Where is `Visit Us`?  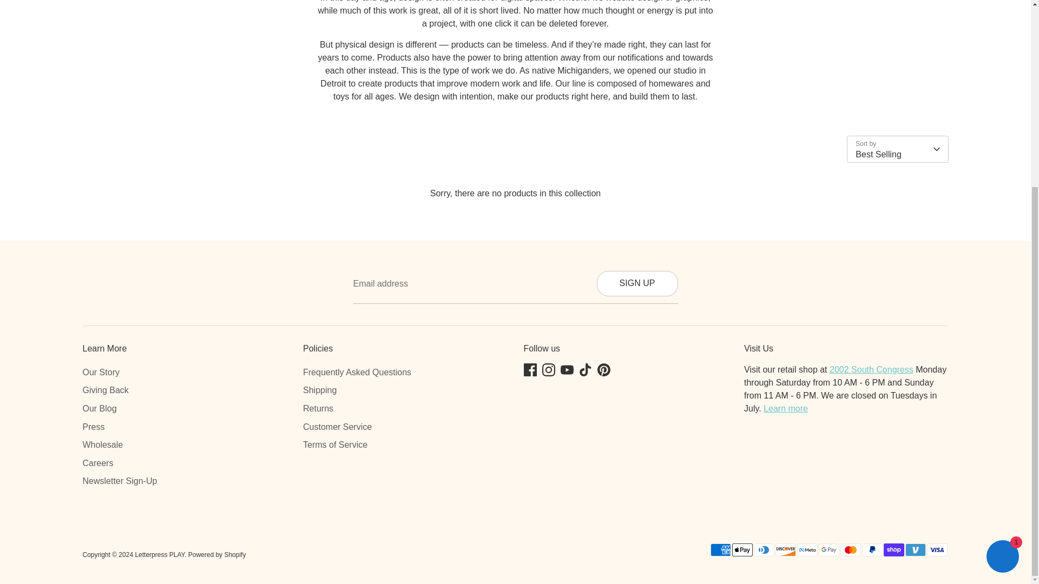 Visit Us is located at coordinates (786, 408).